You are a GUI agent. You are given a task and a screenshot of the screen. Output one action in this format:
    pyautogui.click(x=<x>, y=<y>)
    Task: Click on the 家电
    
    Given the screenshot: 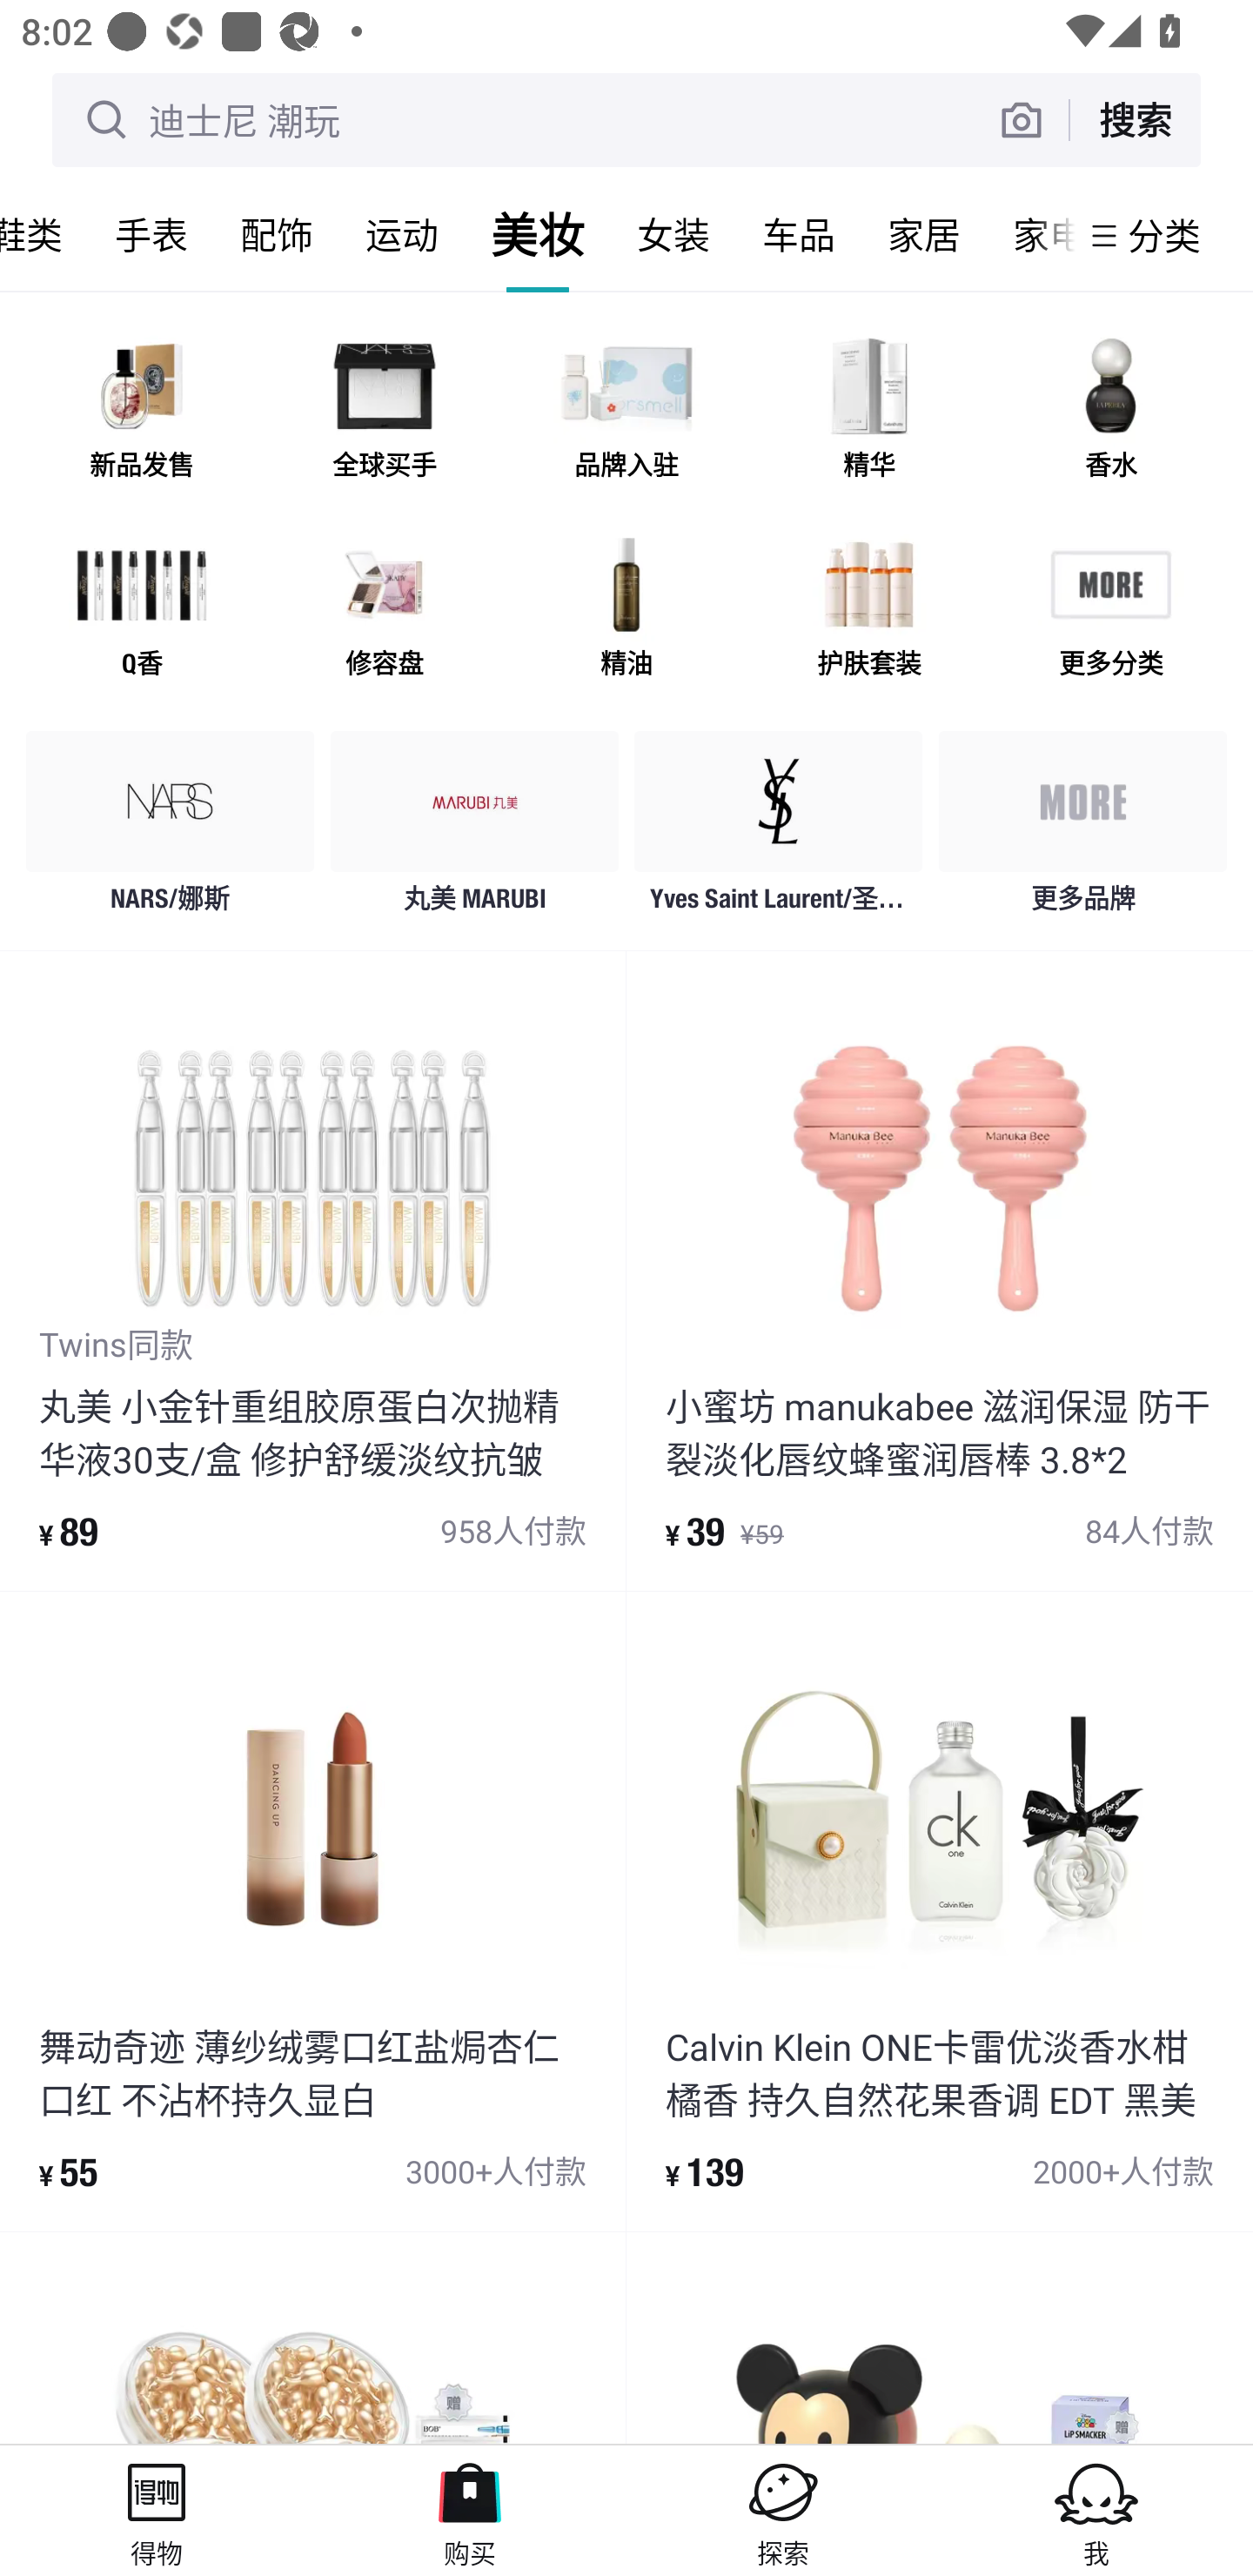 What is the action you would take?
    pyautogui.click(x=1030, y=235)
    